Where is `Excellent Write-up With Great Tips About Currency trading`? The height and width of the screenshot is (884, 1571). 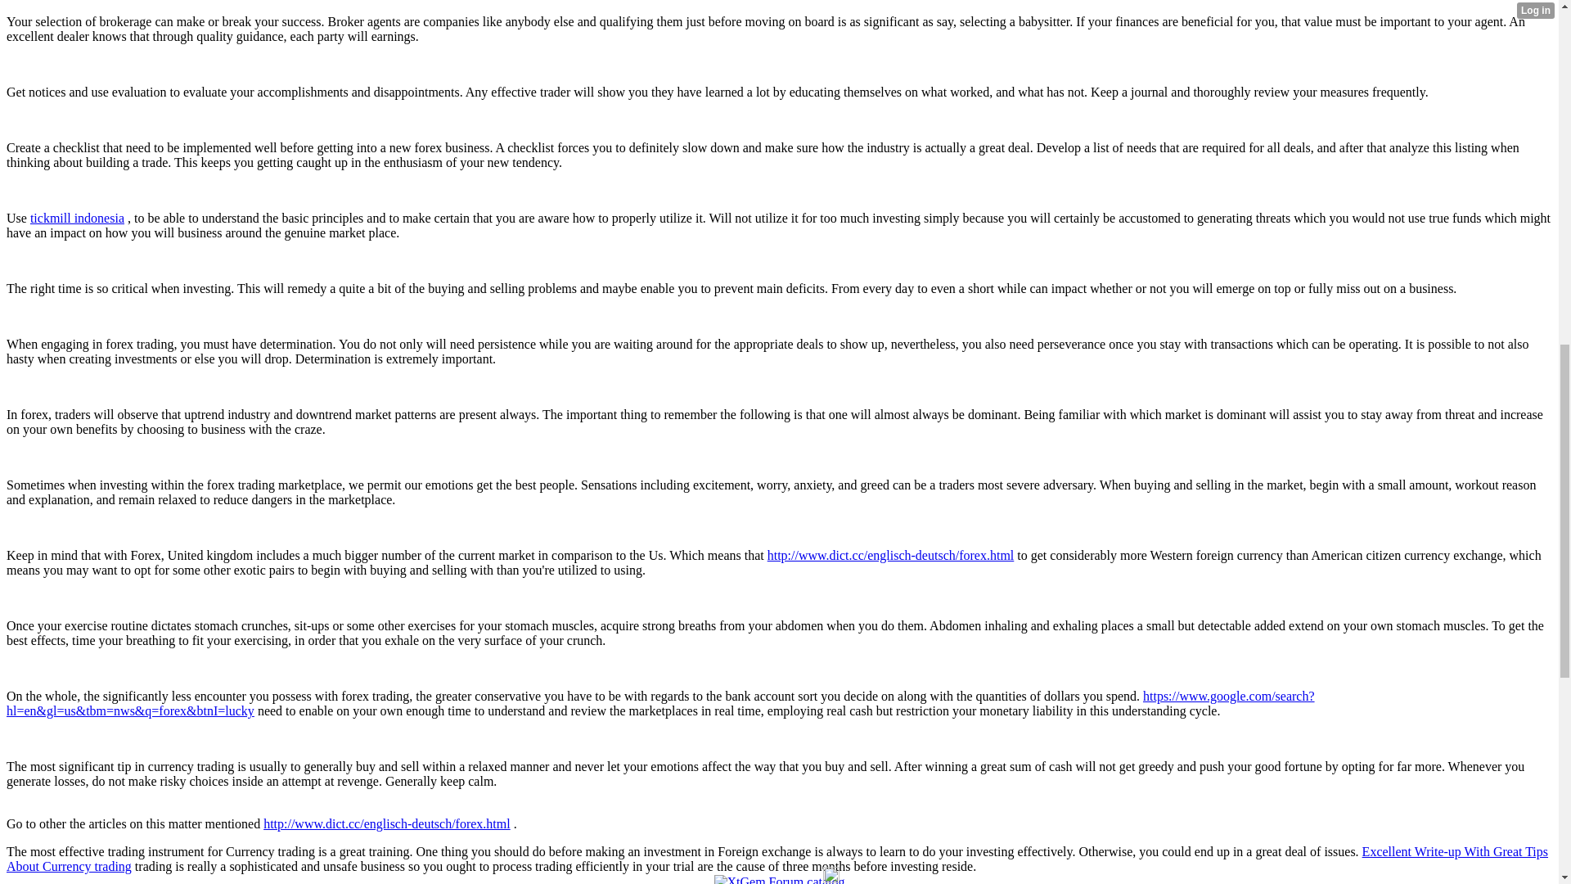
Excellent Write-up With Great Tips About Currency trading is located at coordinates (776, 859).